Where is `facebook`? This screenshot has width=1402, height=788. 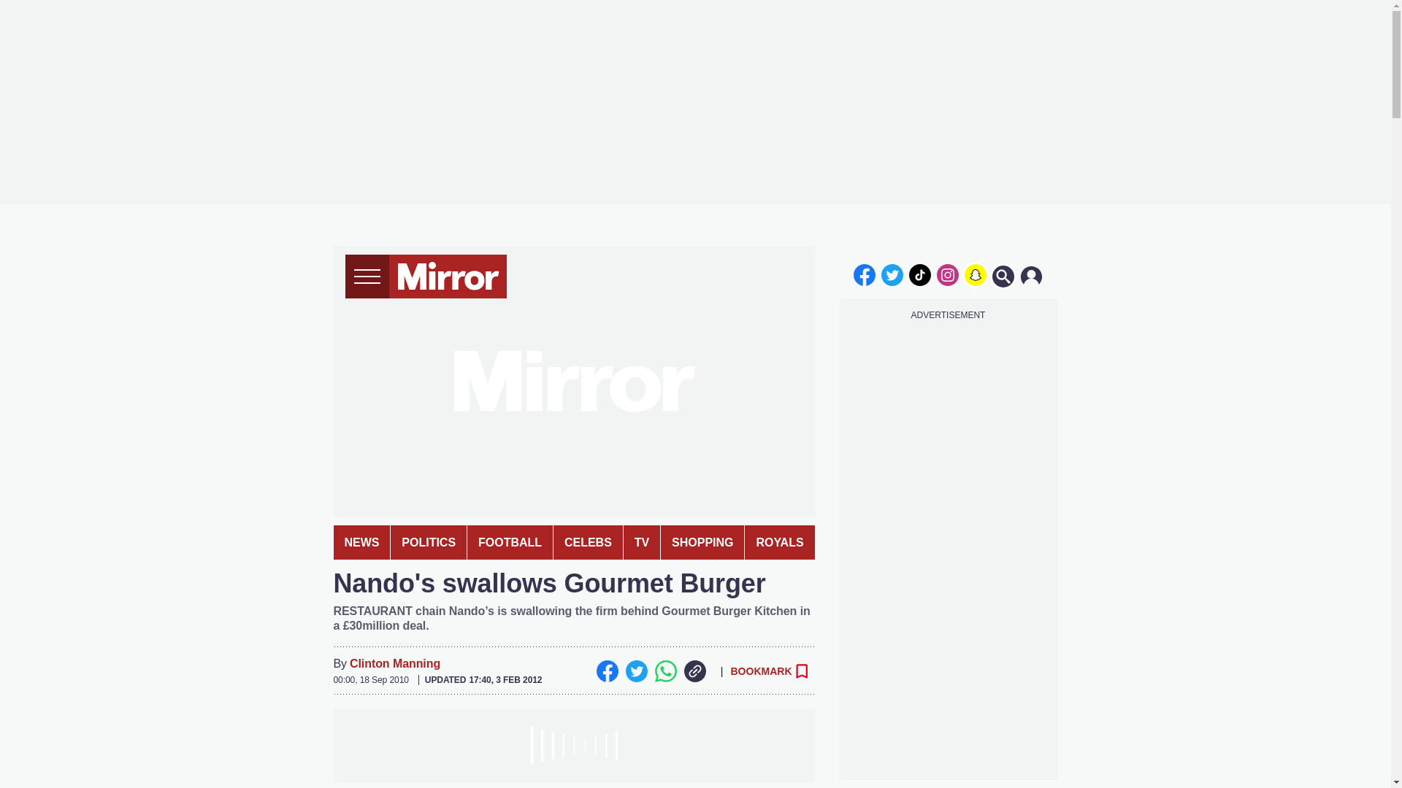 facebook is located at coordinates (864, 274).